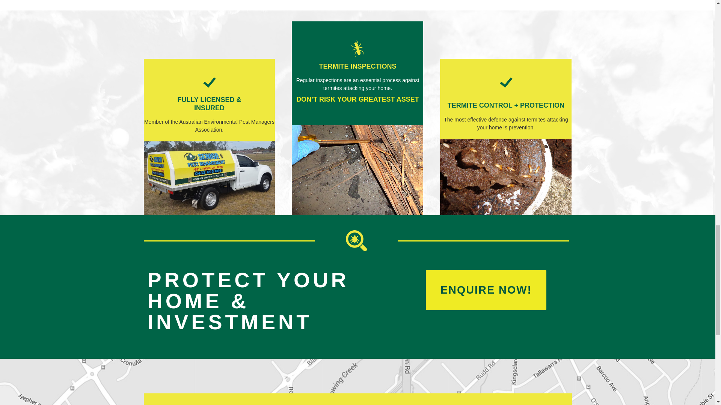 This screenshot has width=721, height=405. I want to click on ENQUIRE NOW!, so click(486, 290).